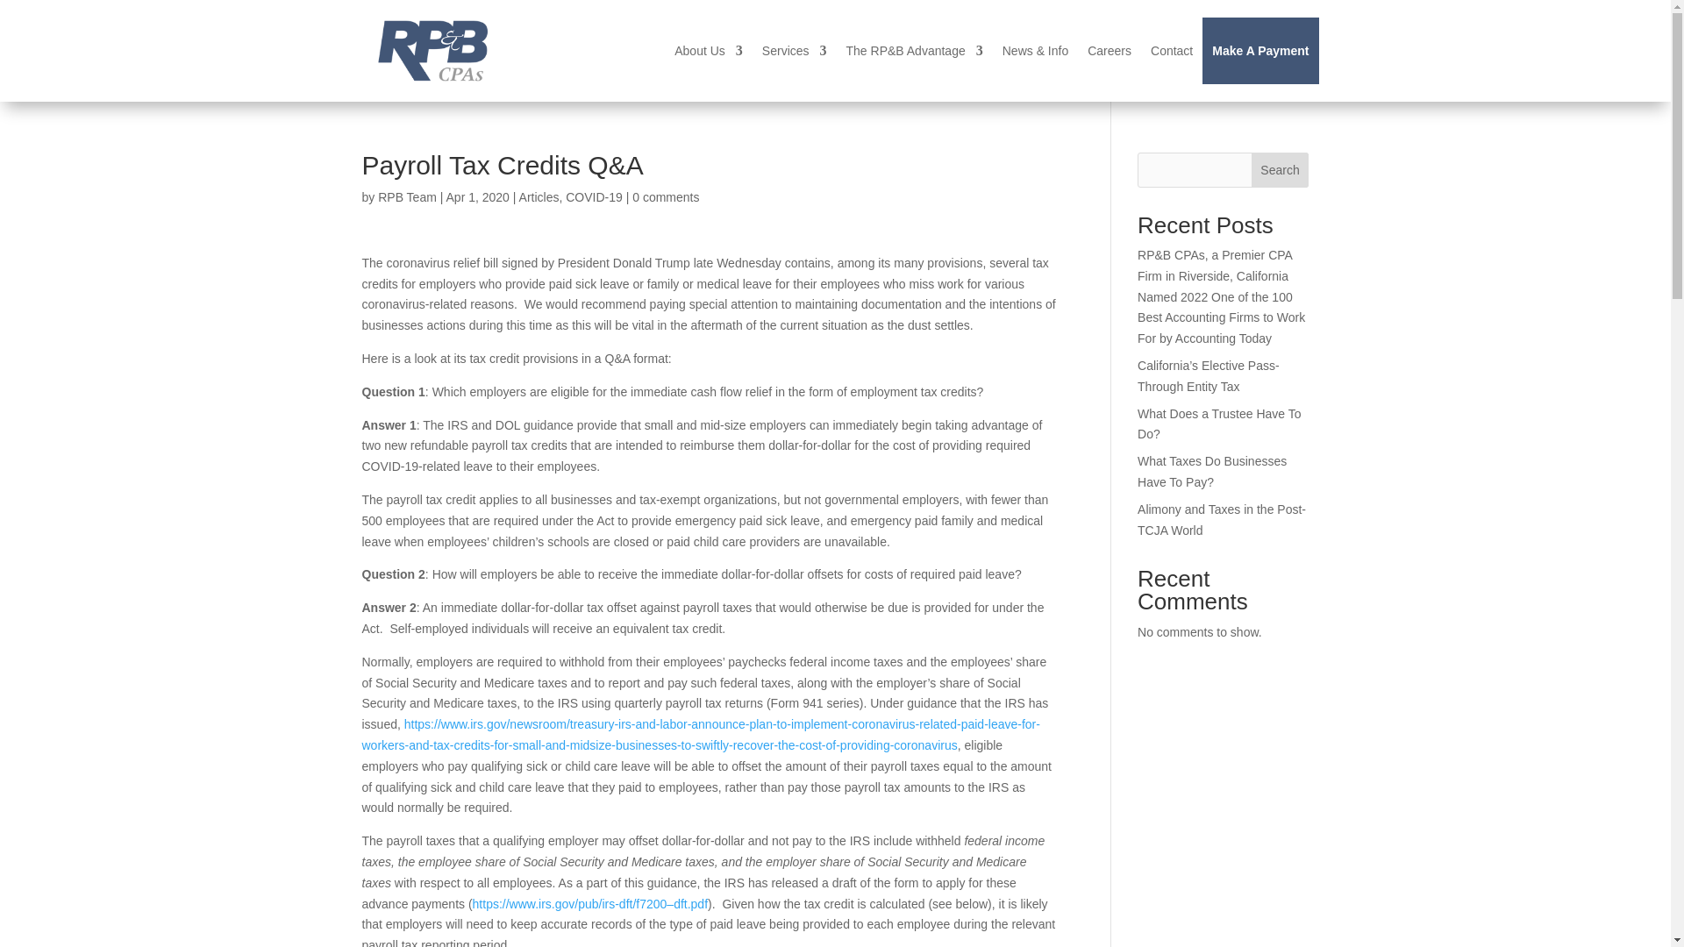 The height and width of the screenshot is (947, 1684). Describe the element at coordinates (795, 51) in the screenshot. I see `Services` at that location.